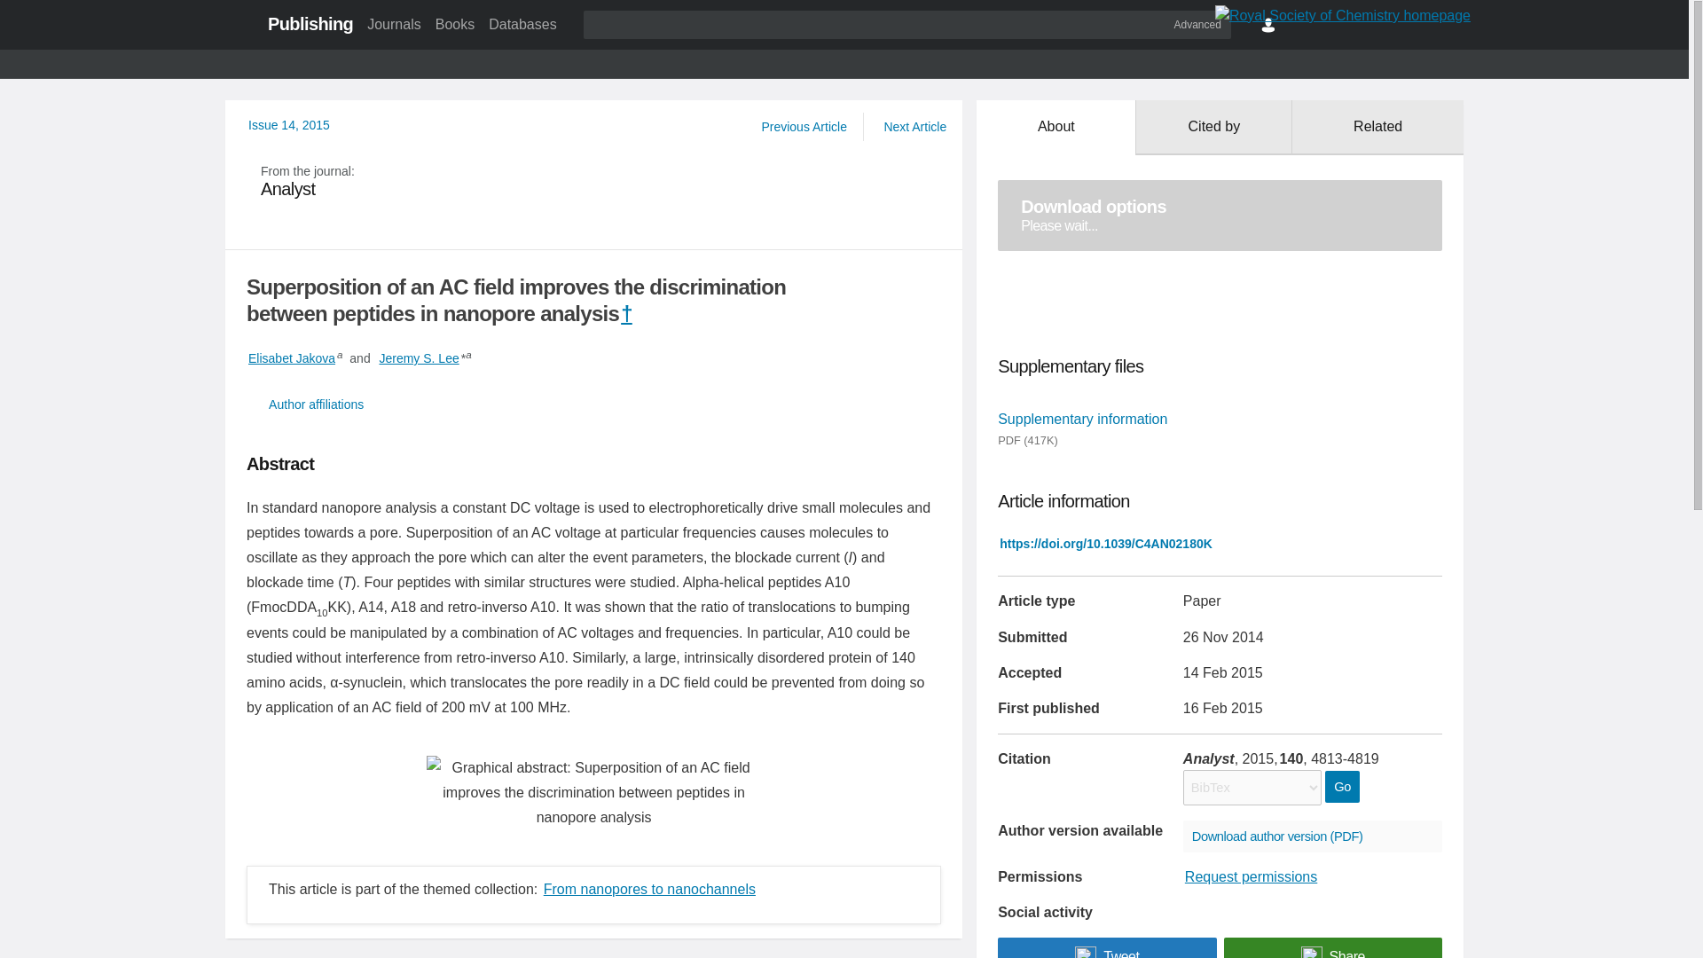 The image size is (1703, 958). Describe the element at coordinates (310, 23) in the screenshot. I see `Publishing` at that location.